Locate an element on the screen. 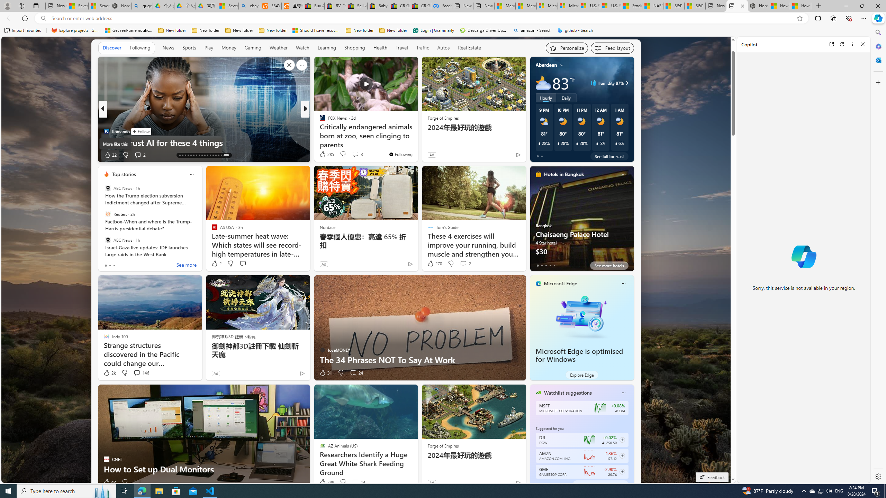  2k Like is located at coordinates (109, 373).